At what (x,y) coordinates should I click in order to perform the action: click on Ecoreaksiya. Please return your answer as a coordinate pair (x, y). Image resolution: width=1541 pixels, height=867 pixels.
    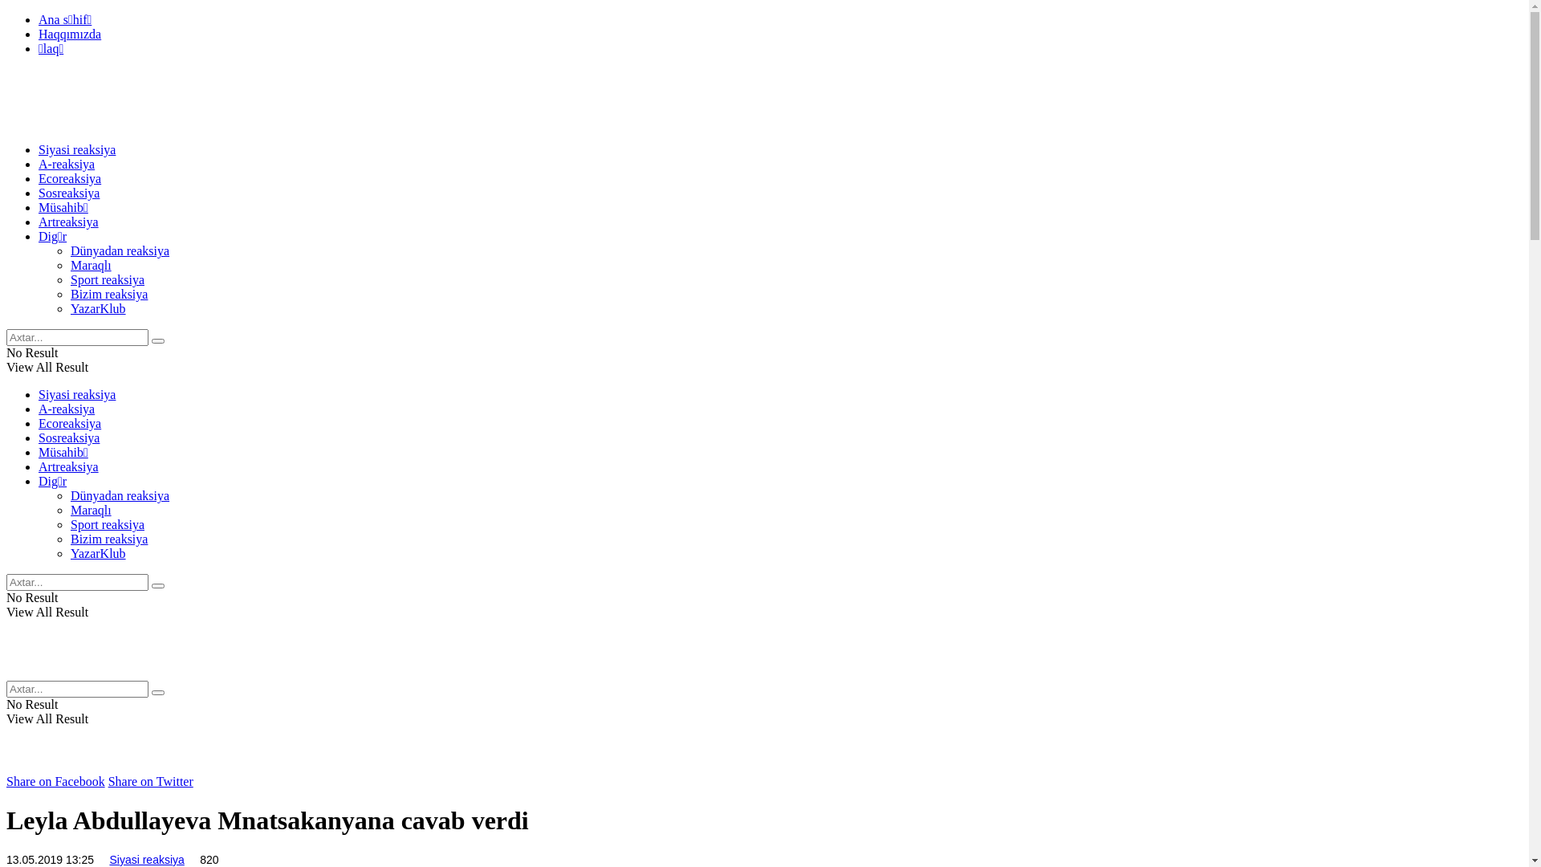
    Looking at the image, I should click on (70, 424).